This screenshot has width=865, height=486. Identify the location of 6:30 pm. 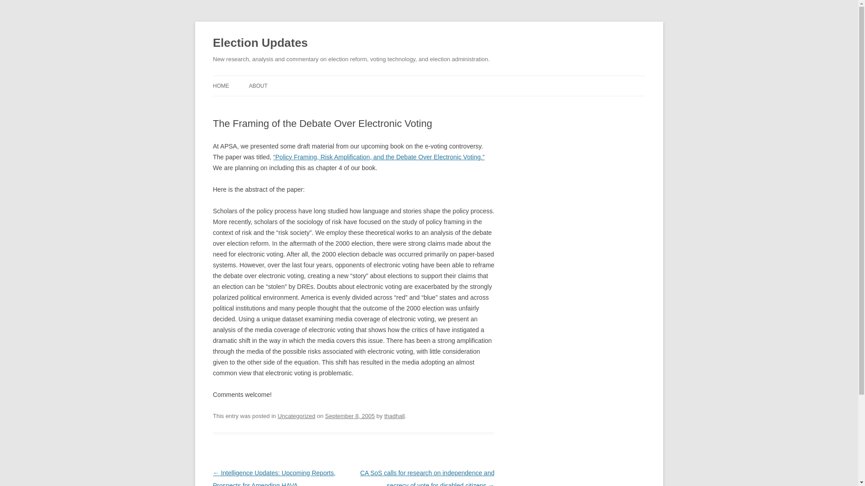
(350, 416).